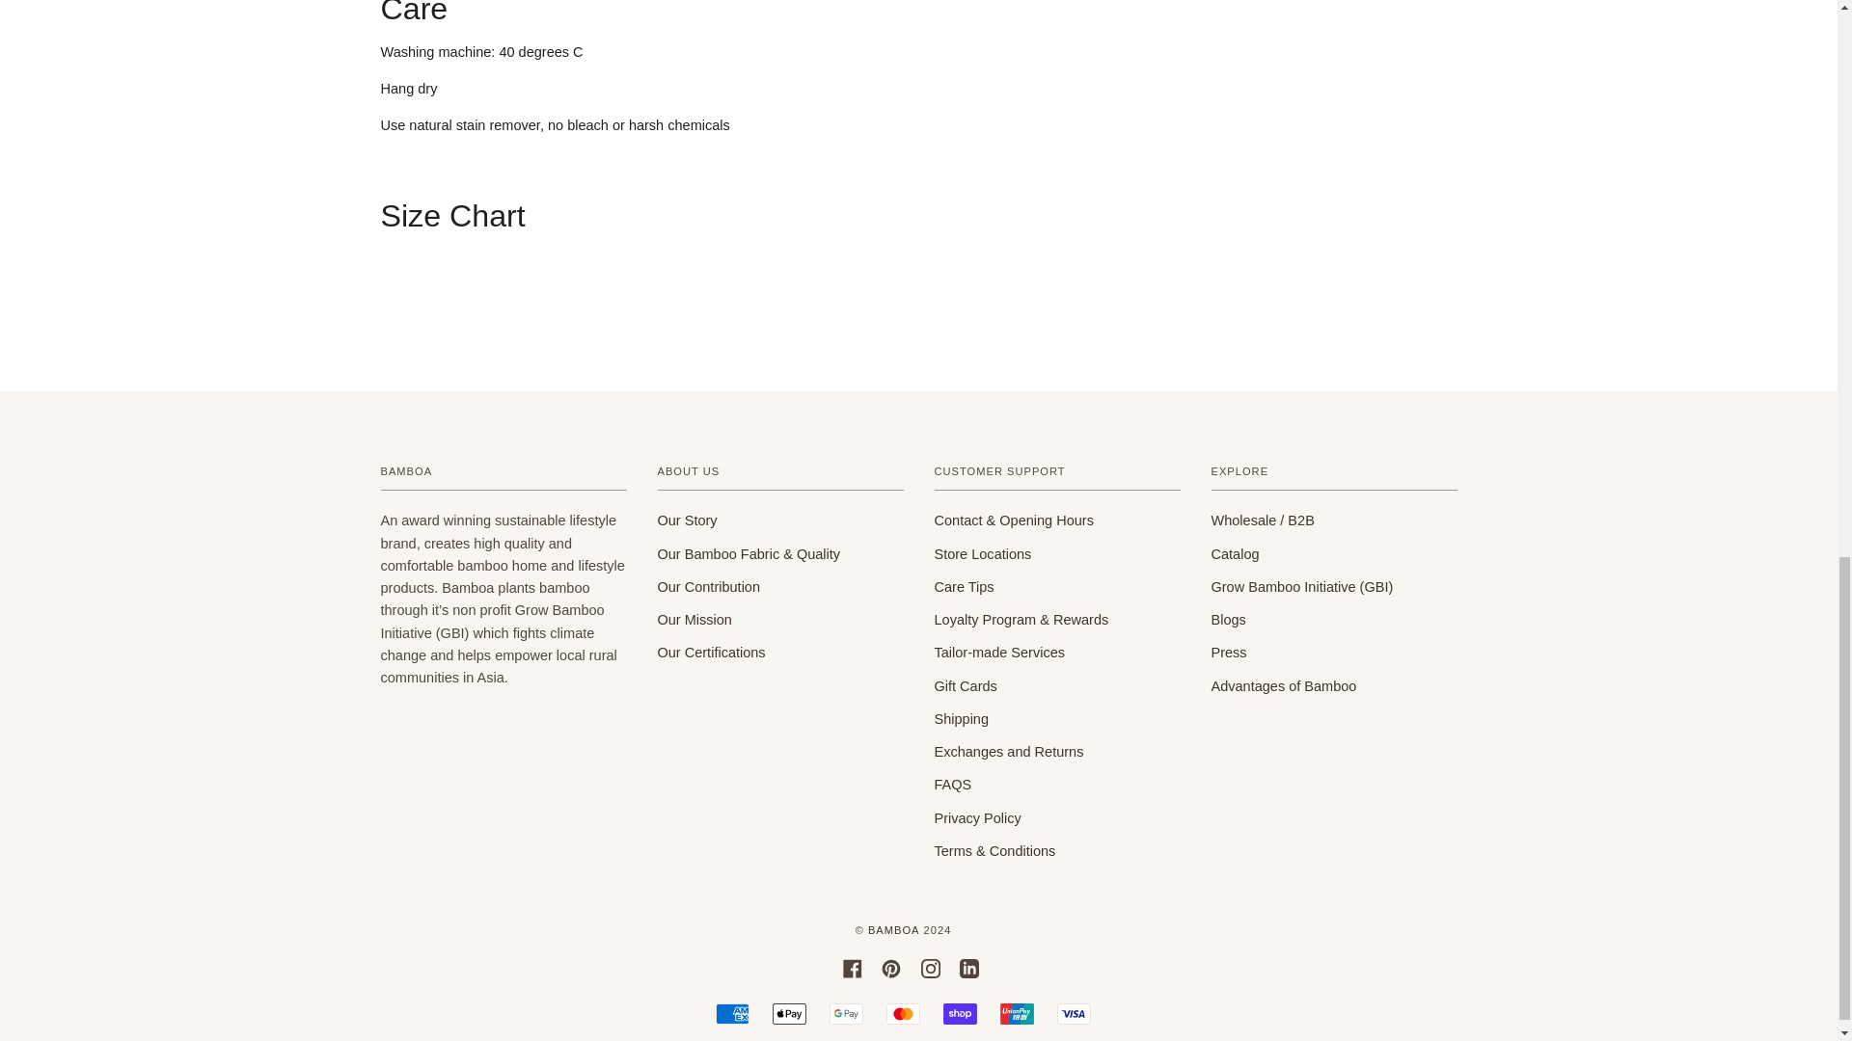  What do you see at coordinates (960, 1014) in the screenshot?
I see `SHOP PAY` at bounding box center [960, 1014].